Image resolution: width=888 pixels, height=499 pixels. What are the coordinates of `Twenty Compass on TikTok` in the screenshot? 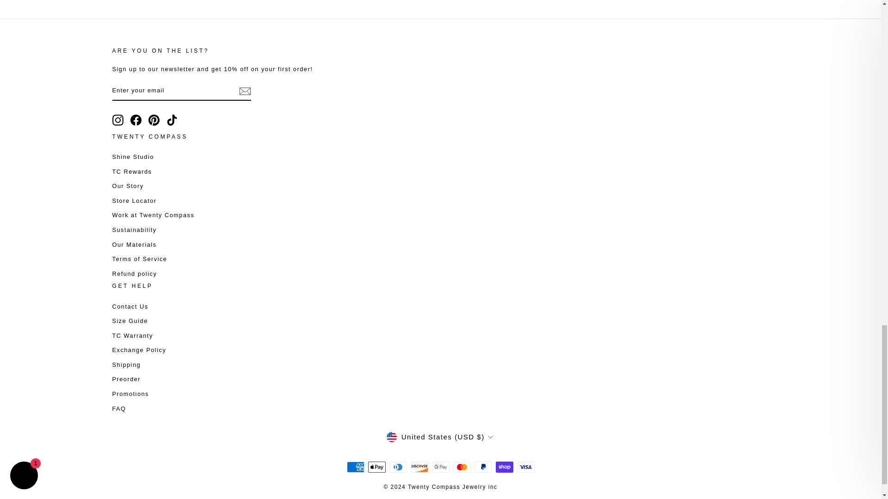 It's located at (172, 120).